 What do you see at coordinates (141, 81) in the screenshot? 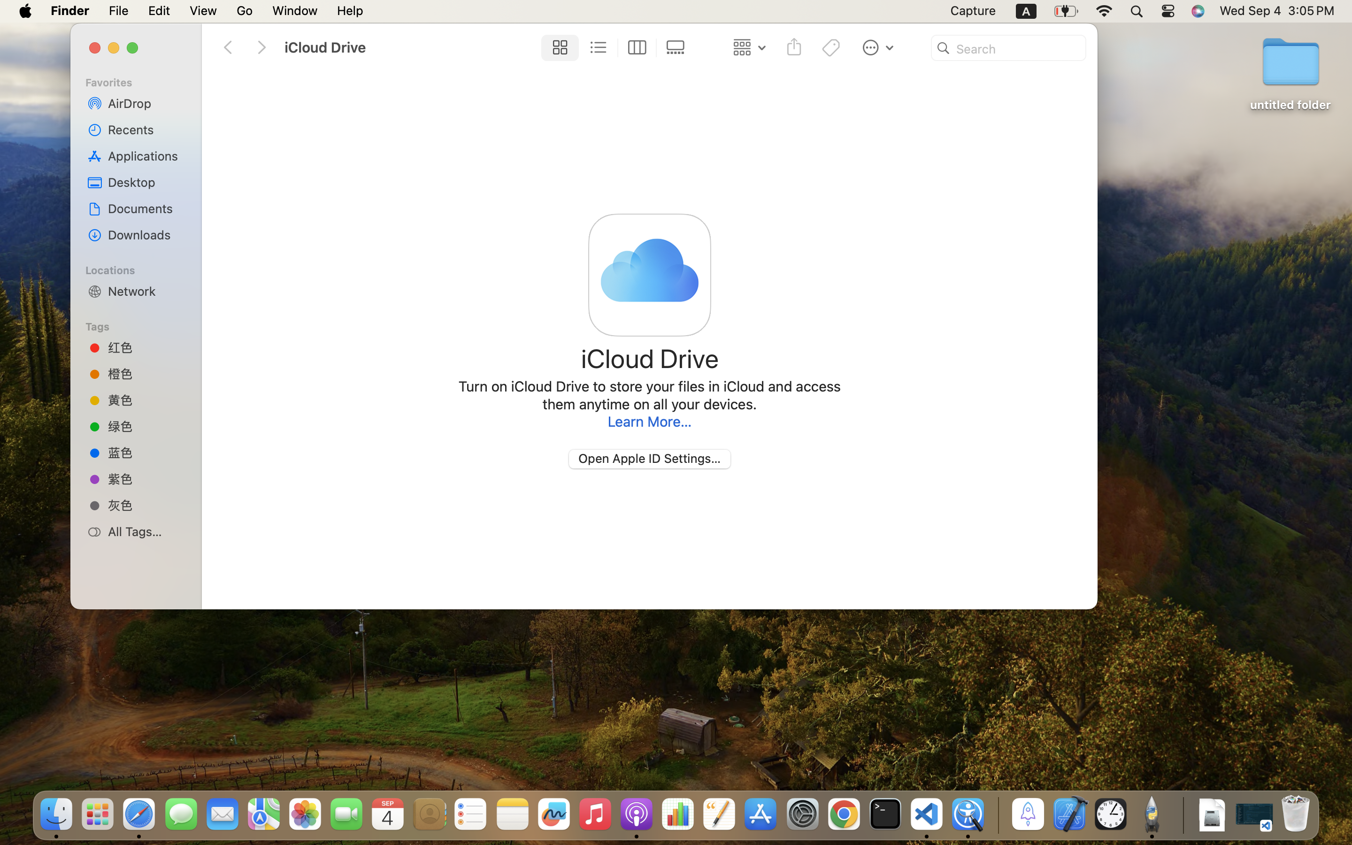
I see `Favorites` at bounding box center [141, 81].